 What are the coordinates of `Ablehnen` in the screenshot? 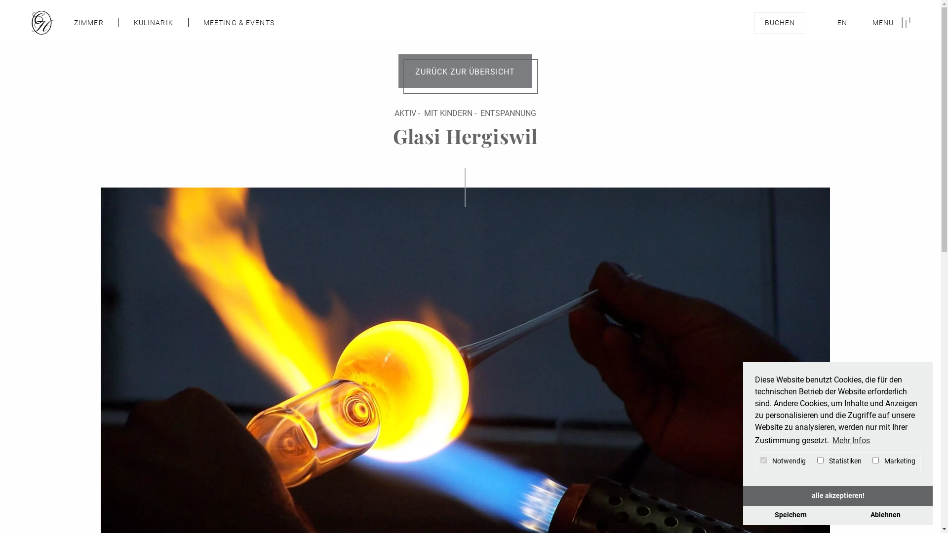 It's located at (885, 515).